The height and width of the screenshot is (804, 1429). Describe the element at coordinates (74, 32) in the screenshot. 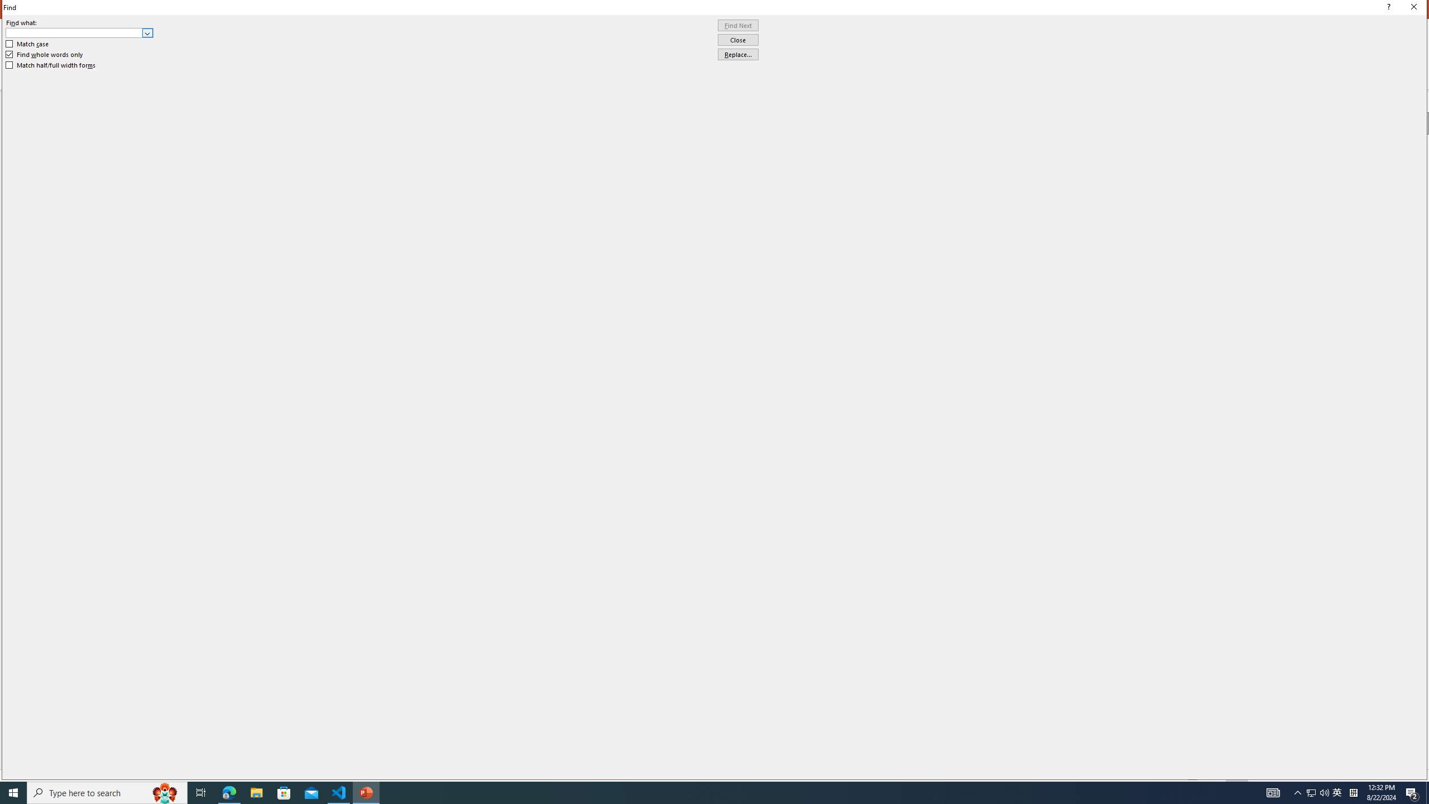

I see `Find what` at that location.